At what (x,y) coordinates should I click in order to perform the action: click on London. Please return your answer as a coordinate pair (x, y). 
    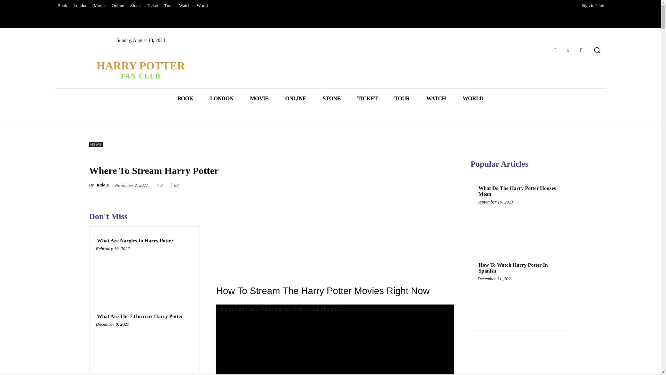
    Looking at the image, I should click on (80, 6).